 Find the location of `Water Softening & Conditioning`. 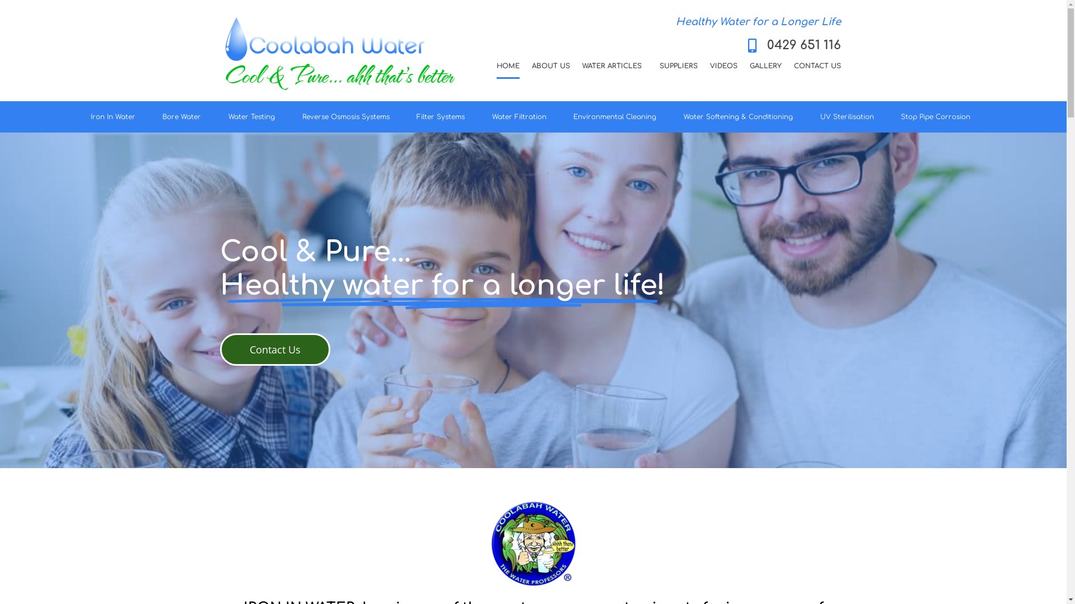

Water Softening & Conditioning is located at coordinates (741, 117).